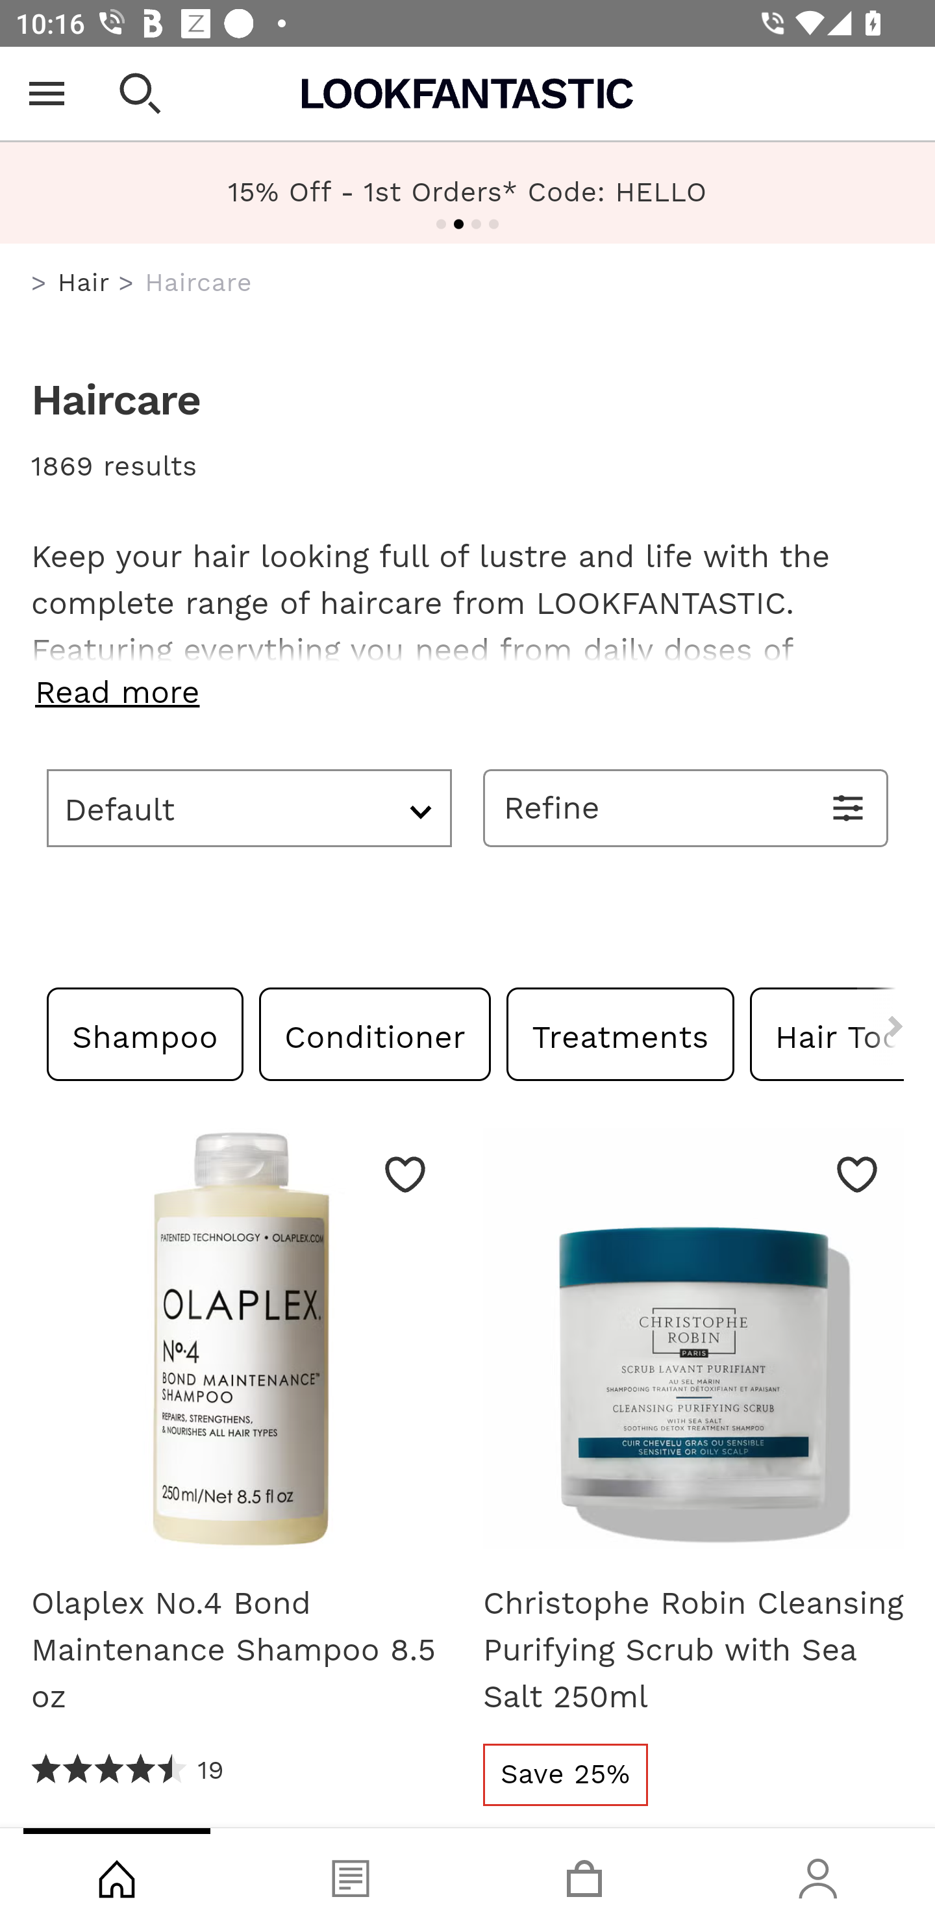 Image resolution: width=935 pixels, height=1923 pixels. What do you see at coordinates (566, 1775) in the screenshot?
I see `Save 25%, read more` at bounding box center [566, 1775].